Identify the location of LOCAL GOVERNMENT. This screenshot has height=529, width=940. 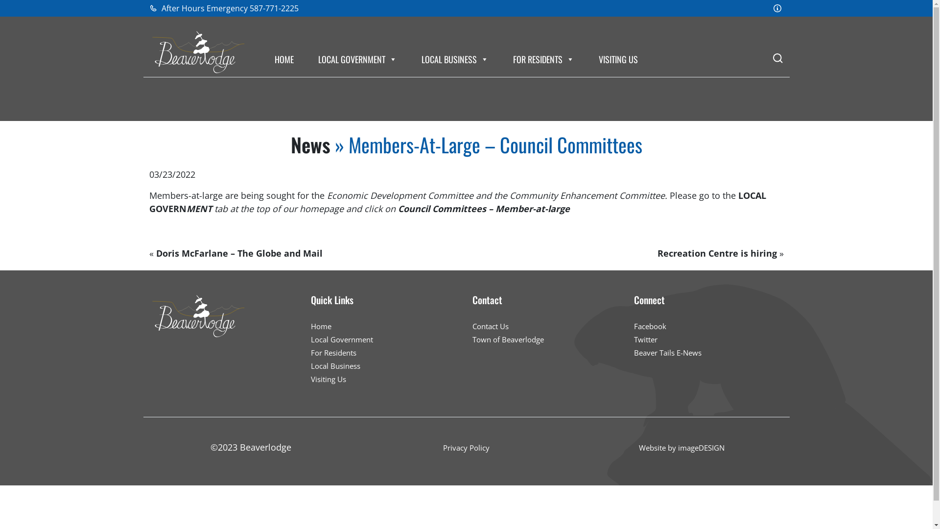
(357, 59).